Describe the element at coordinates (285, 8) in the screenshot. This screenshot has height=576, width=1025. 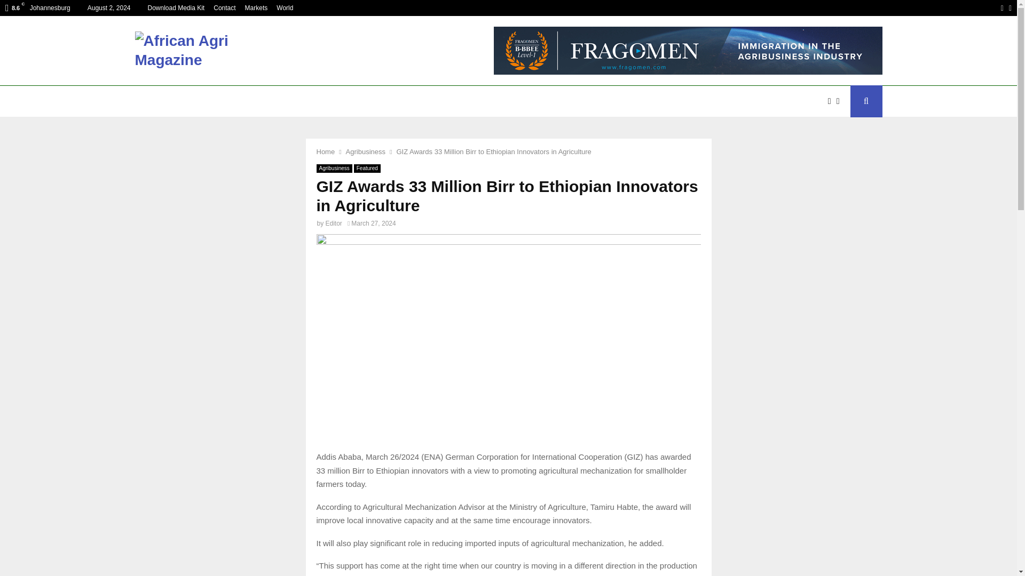
I see `World` at that location.